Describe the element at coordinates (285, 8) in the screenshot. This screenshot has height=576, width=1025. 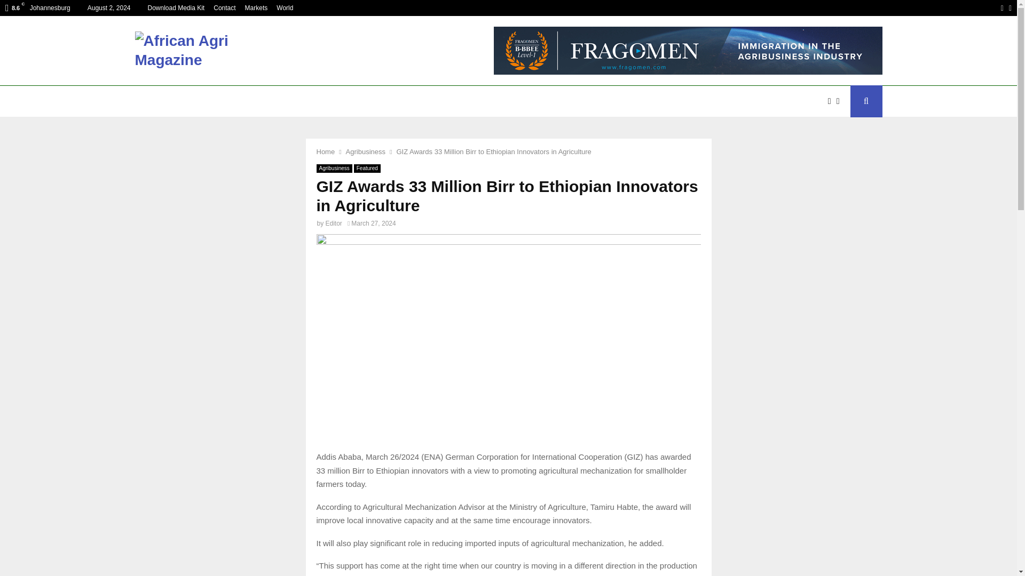
I see `World` at that location.